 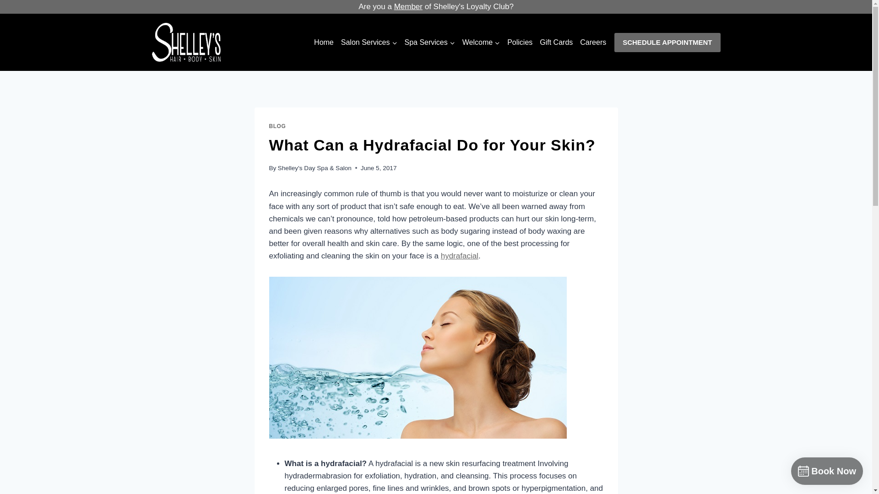 What do you see at coordinates (556, 42) in the screenshot?
I see `Gift Cards` at bounding box center [556, 42].